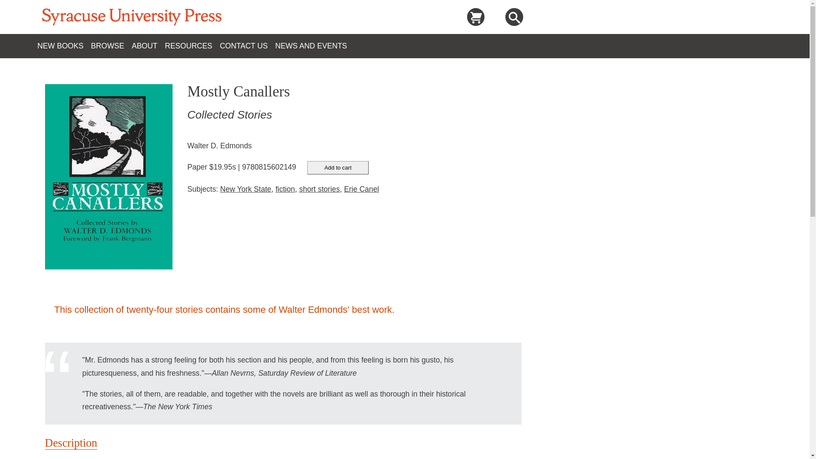 The width and height of the screenshot is (816, 459). What do you see at coordinates (285, 189) in the screenshot?
I see `fiction` at bounding box center [285, 189].